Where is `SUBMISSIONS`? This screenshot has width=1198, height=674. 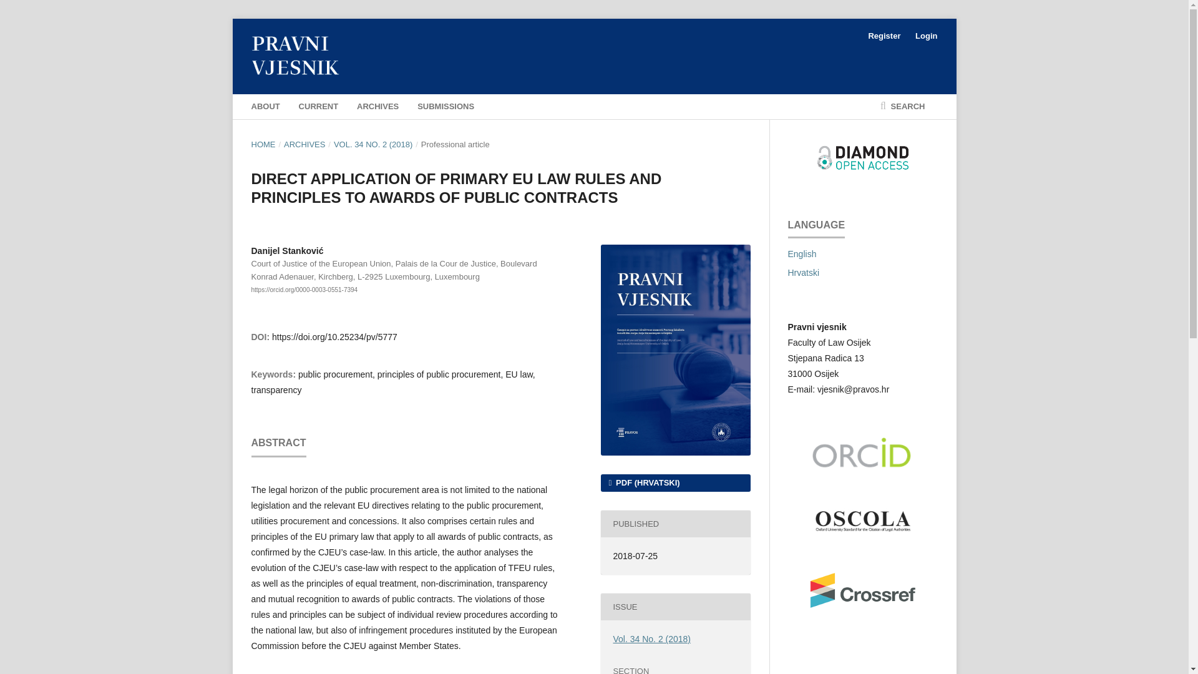
SUBMISSIONS is located at coordinates (446, 107).